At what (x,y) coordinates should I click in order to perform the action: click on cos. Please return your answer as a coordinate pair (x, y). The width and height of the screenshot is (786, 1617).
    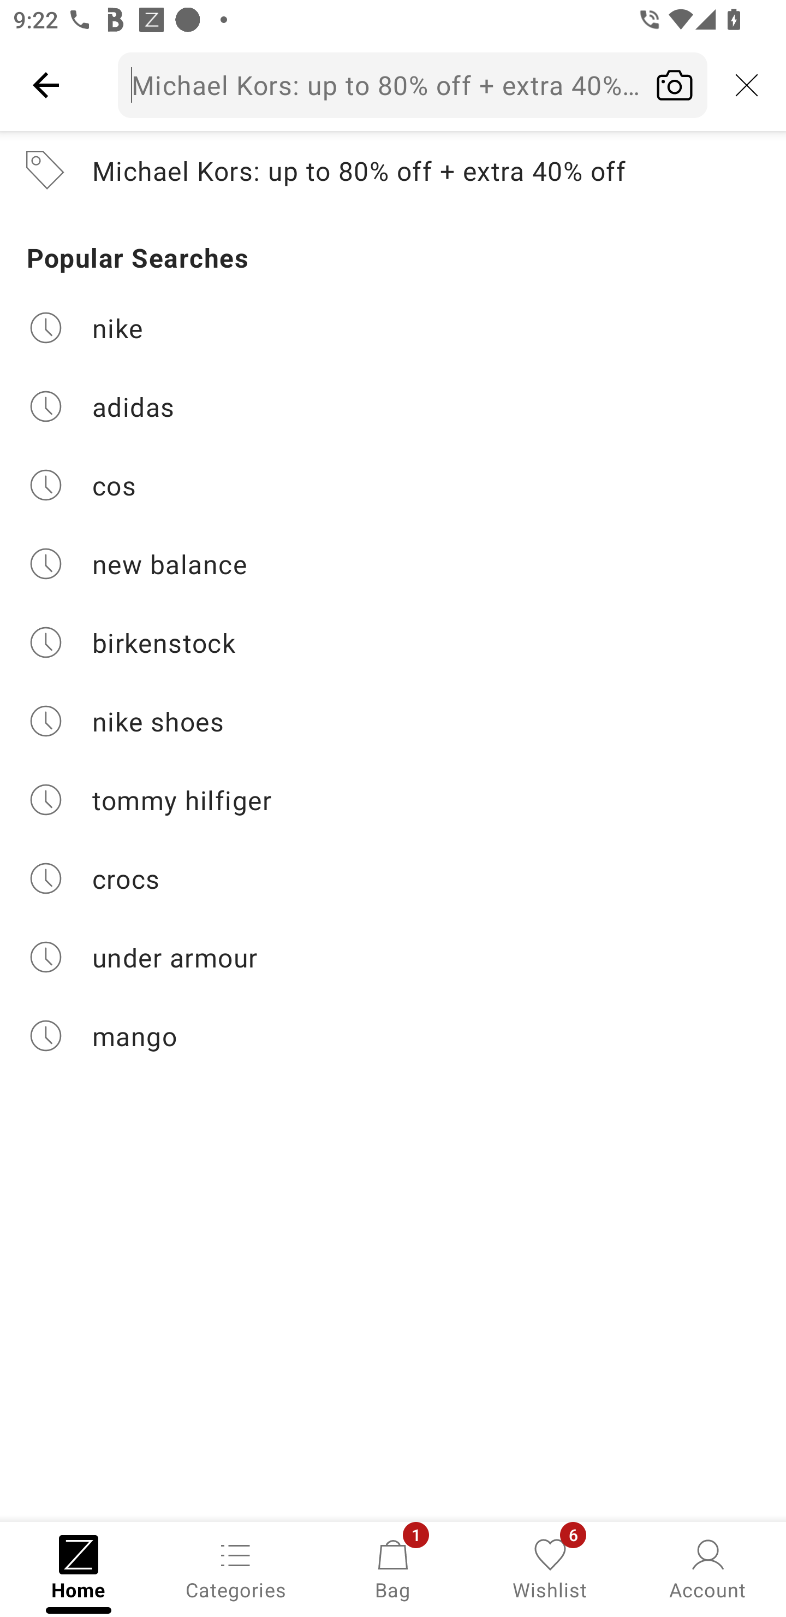
    Looking at the image, I should click on (393, 485).